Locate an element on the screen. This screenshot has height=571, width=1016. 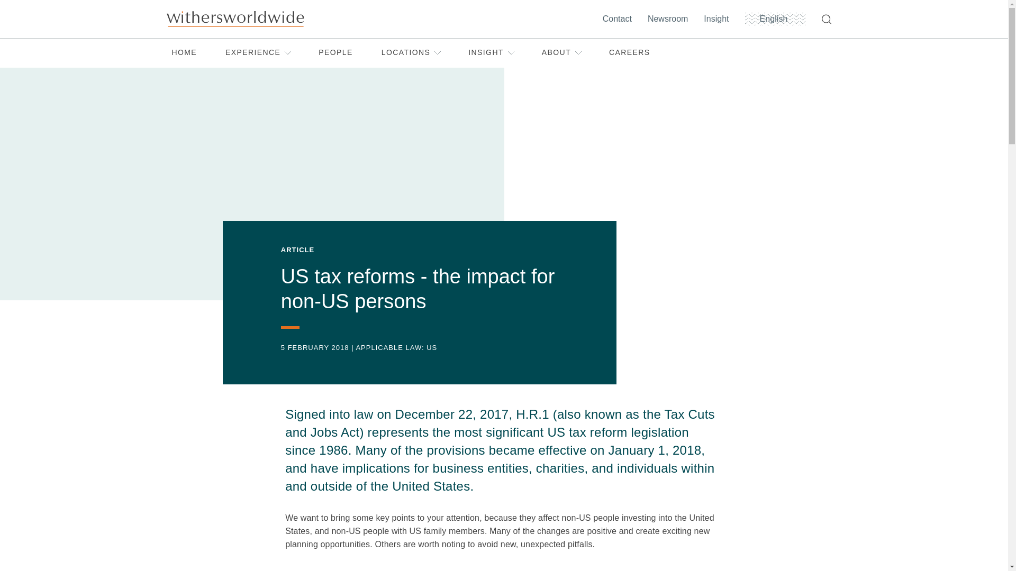
HOME is located at coordinates (184, 53).